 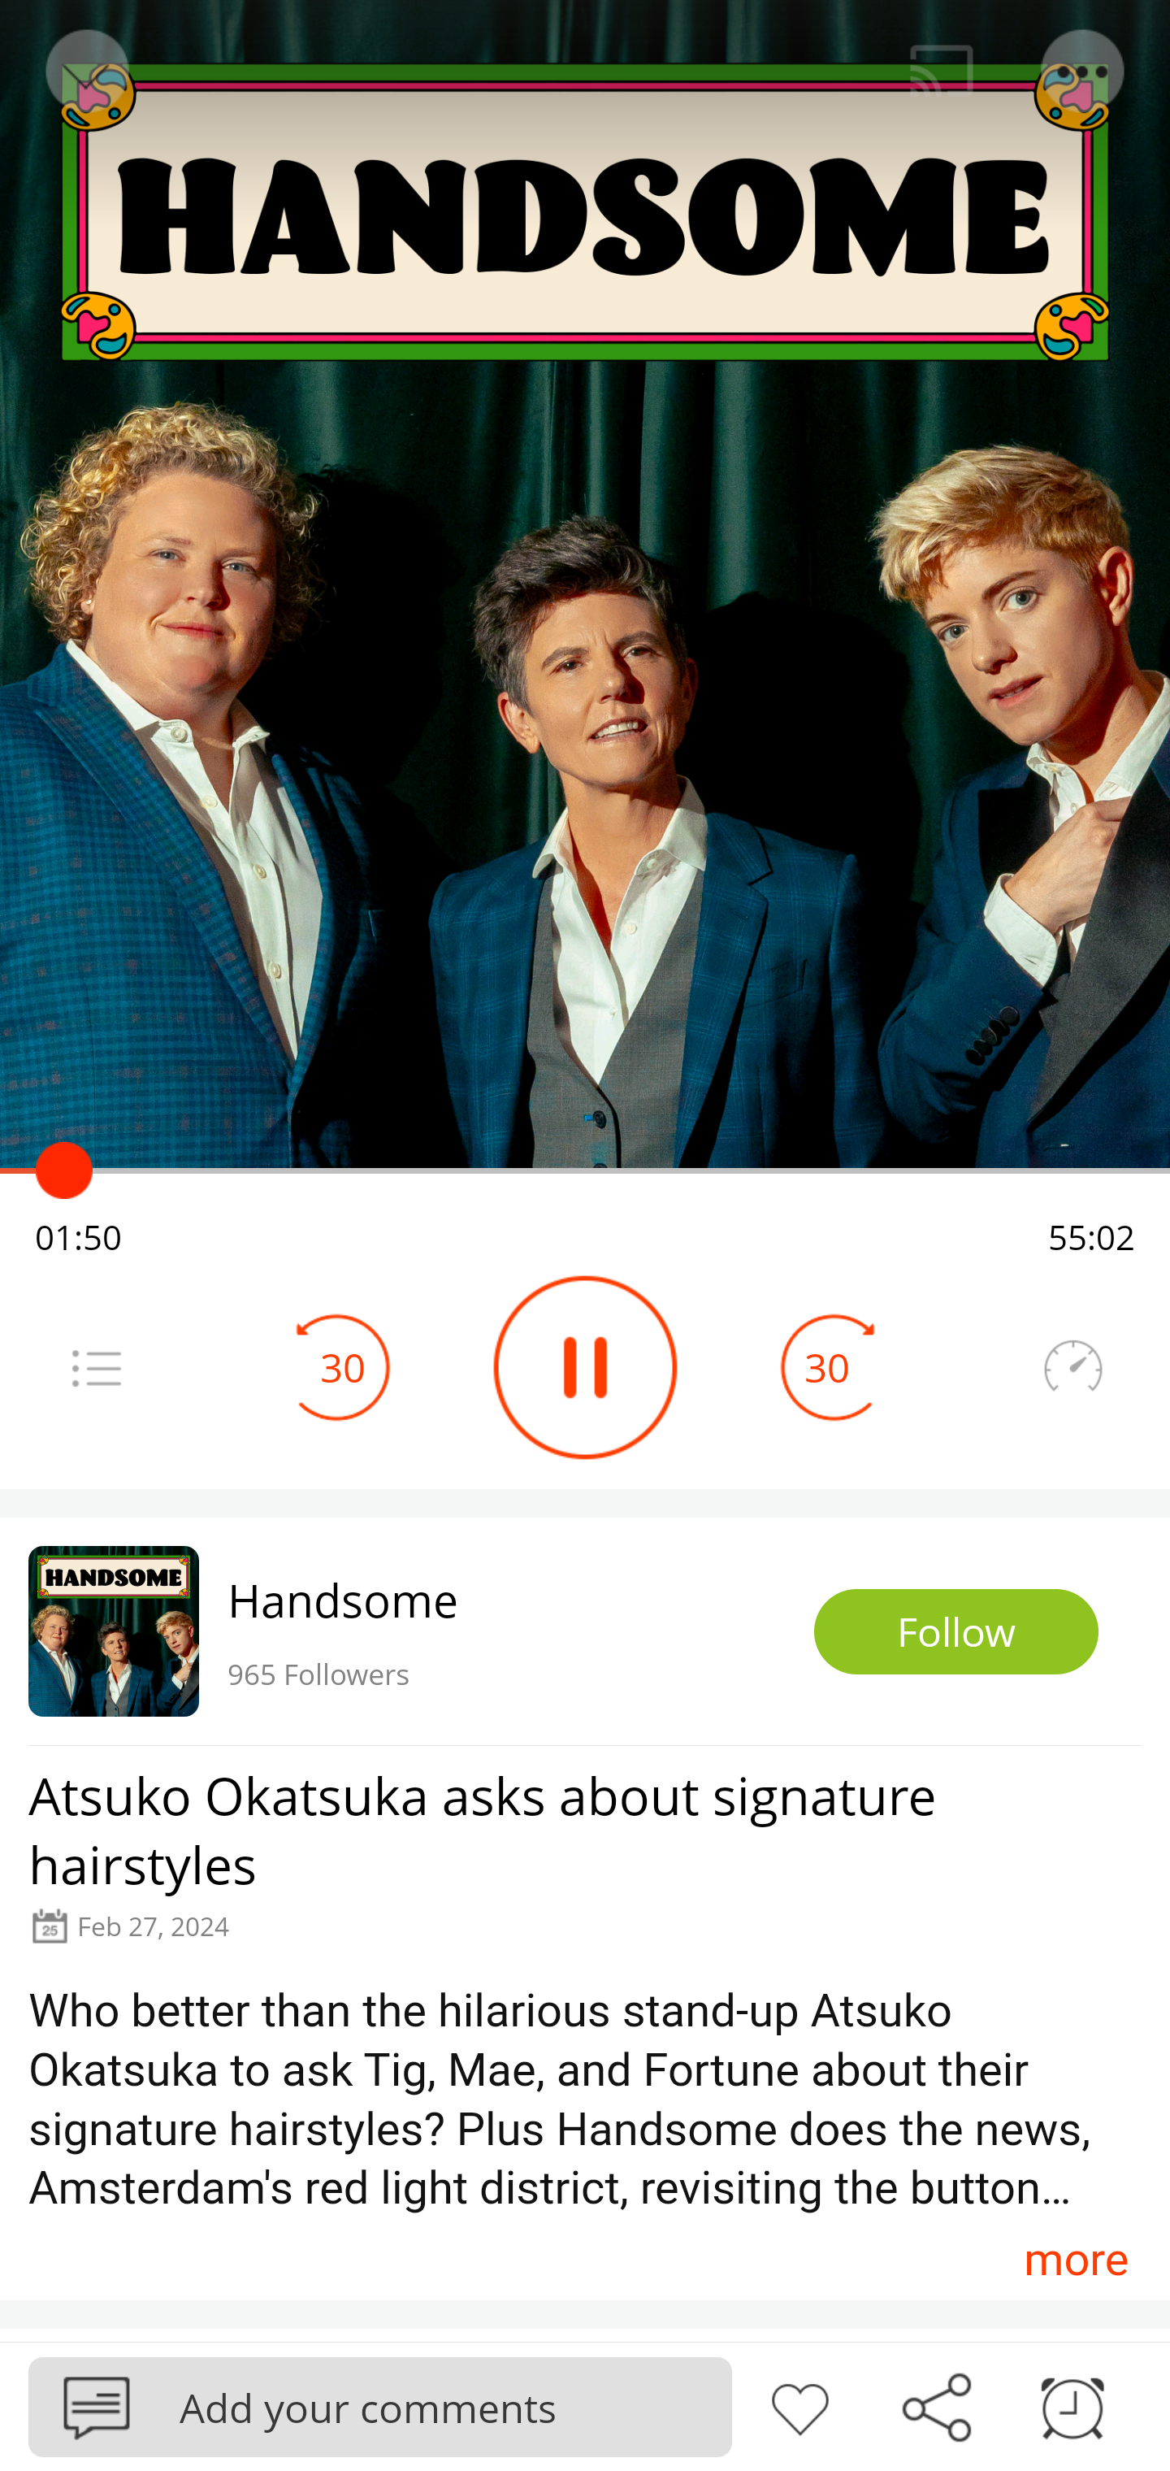 I want to click on Cast. Disconnected, so click(x=942, y=72).